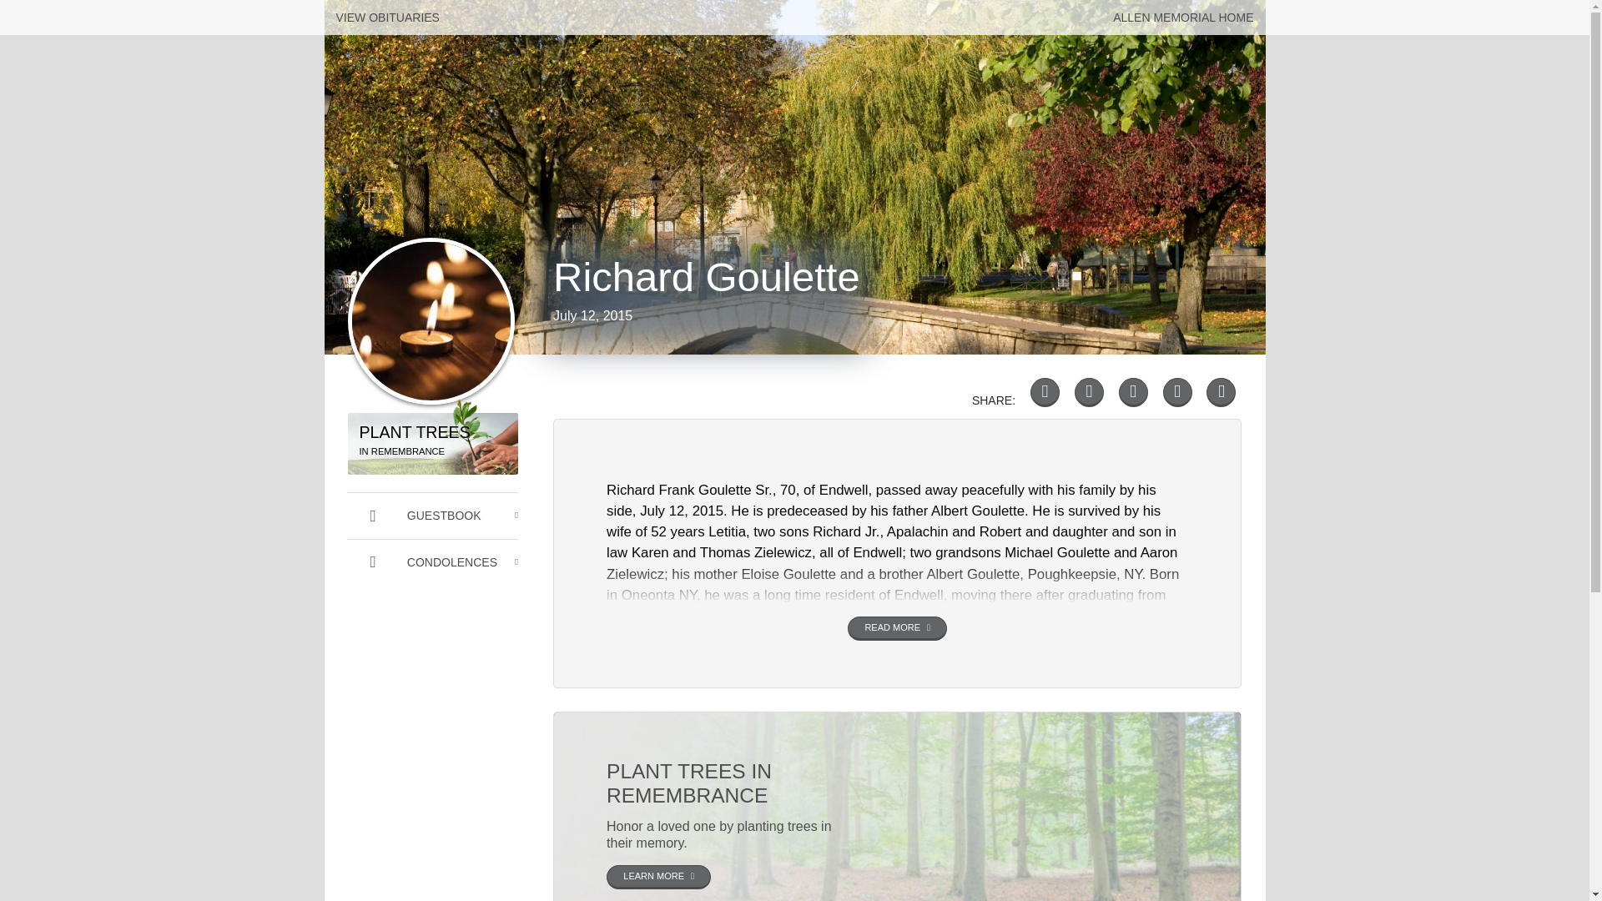 Image resolution: width=1602 pixels, height=901 pixels. Describe the element at coordinates (432, 515) in the screenshot. I see `GUESTBOOK` at that location.